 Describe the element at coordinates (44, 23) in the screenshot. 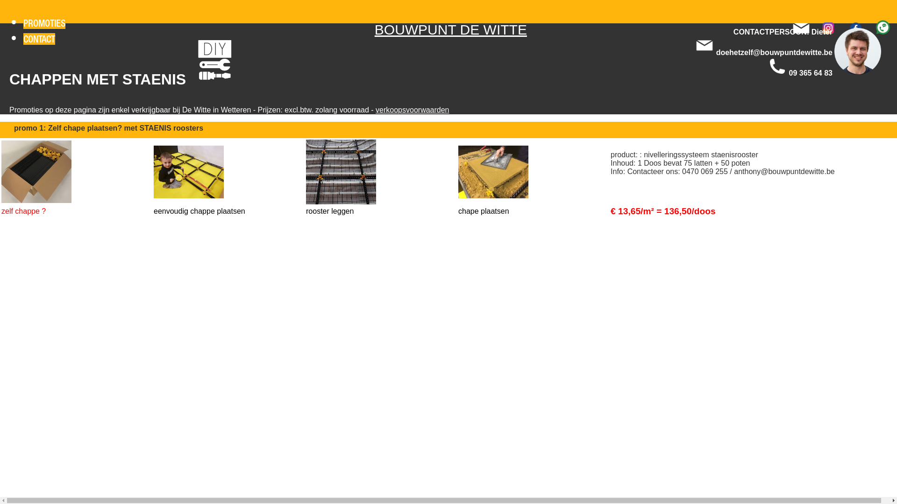

I see `PROMOTIES` at that location.